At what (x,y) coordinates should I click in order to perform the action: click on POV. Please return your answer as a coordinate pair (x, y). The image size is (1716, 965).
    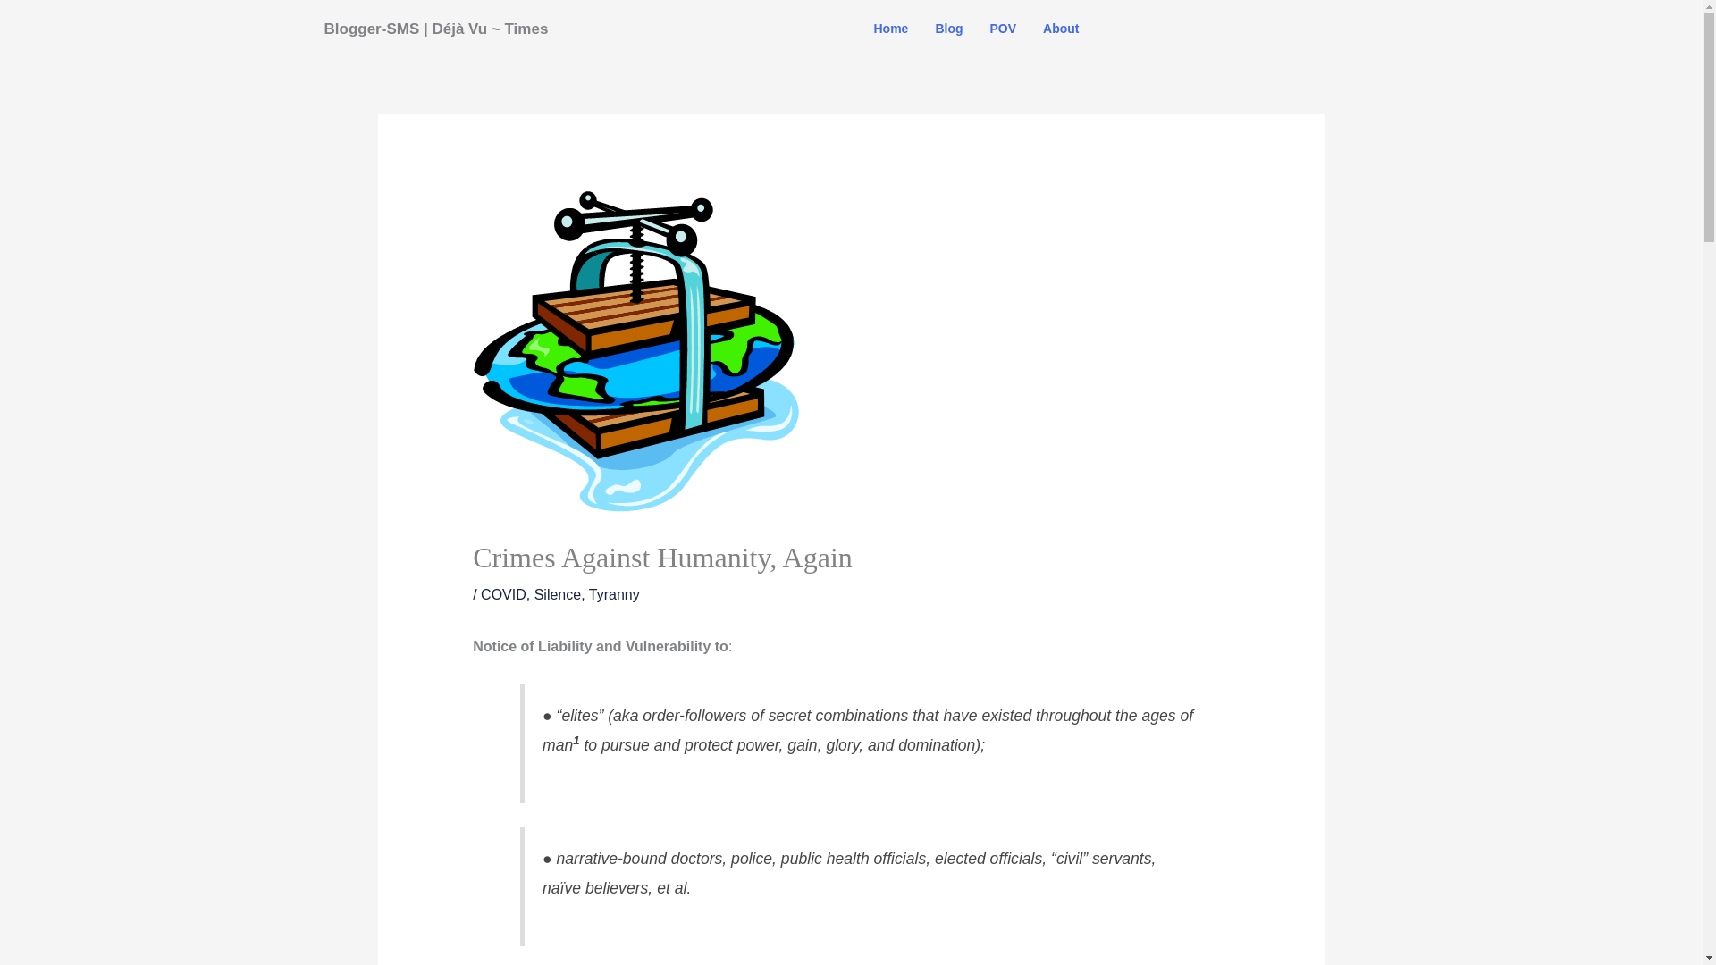
    Looking at the image, I should click on (1003, 29).